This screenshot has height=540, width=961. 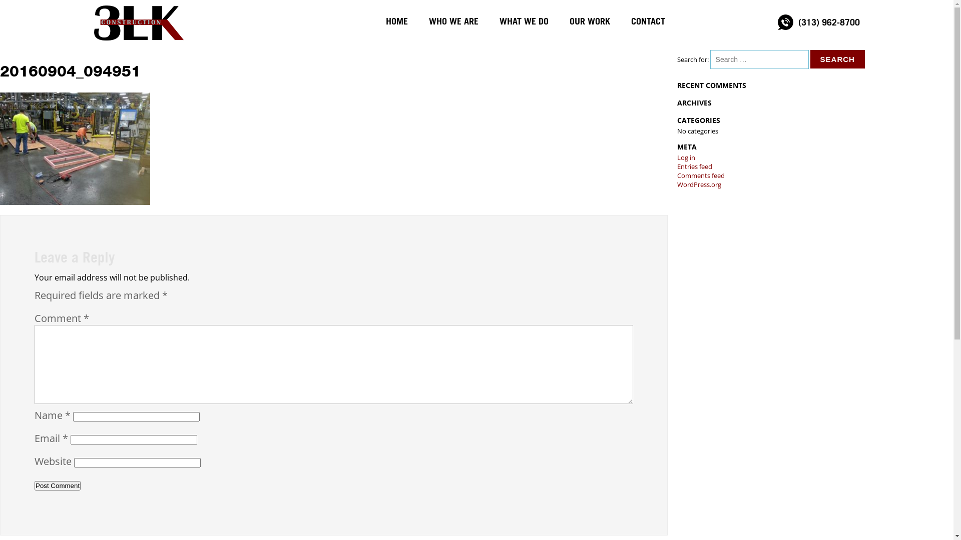 What do you see at coordinates (590, 21) in the screenshot?
I see `OUR WORK` at bounding box center [590, 21].